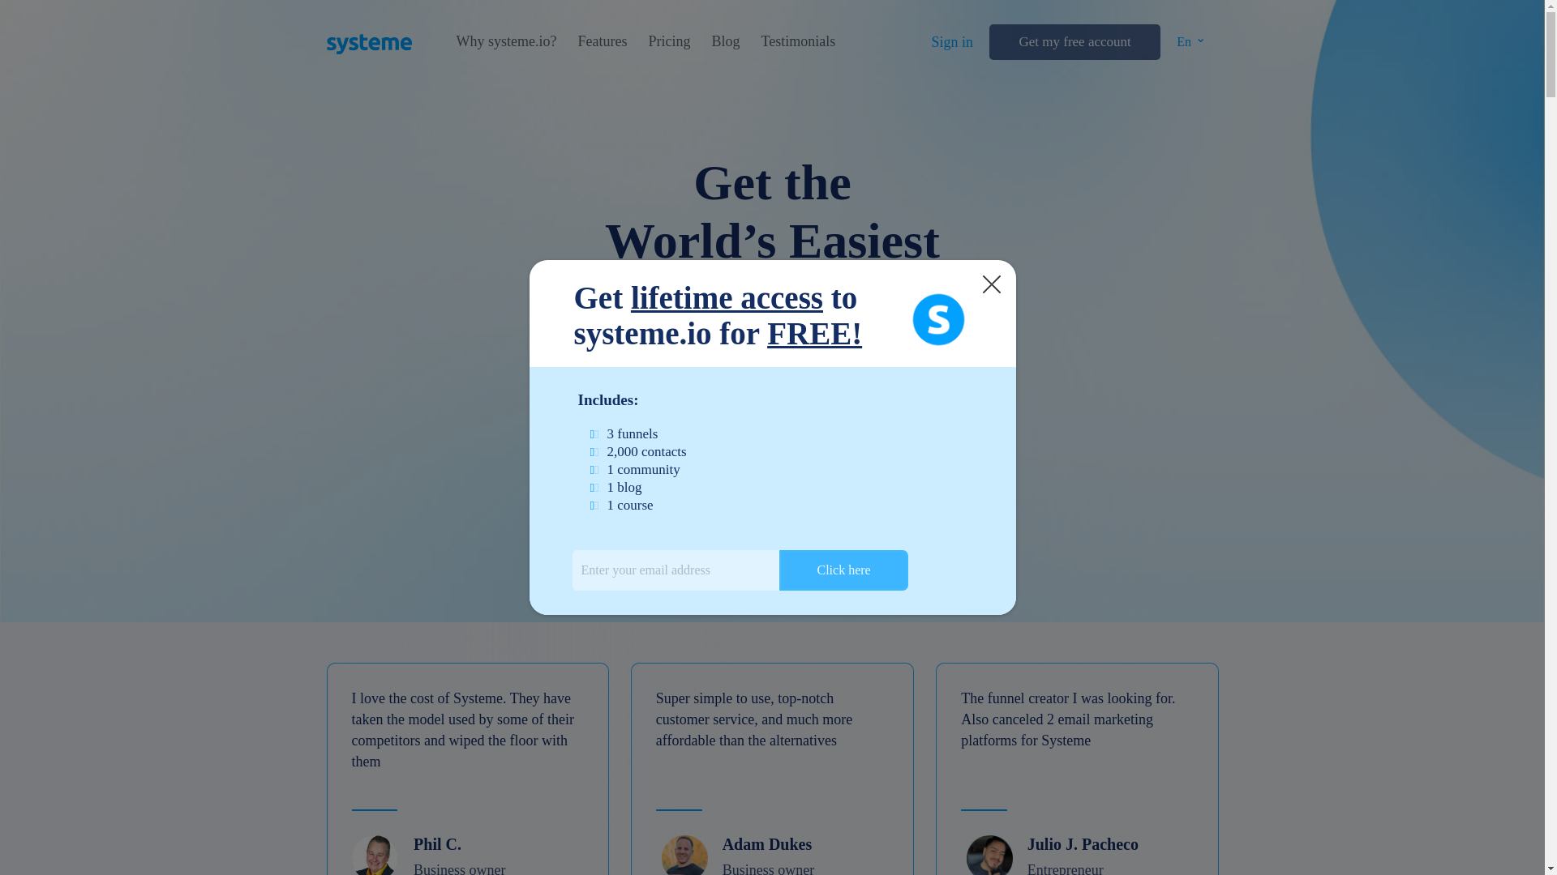 Image resolution: width=1557 pixels, height=875 pixels. What do you see at coordinates (668, 41) in the screenshot?
I see `Pricing` at bounding box center [668, 41].